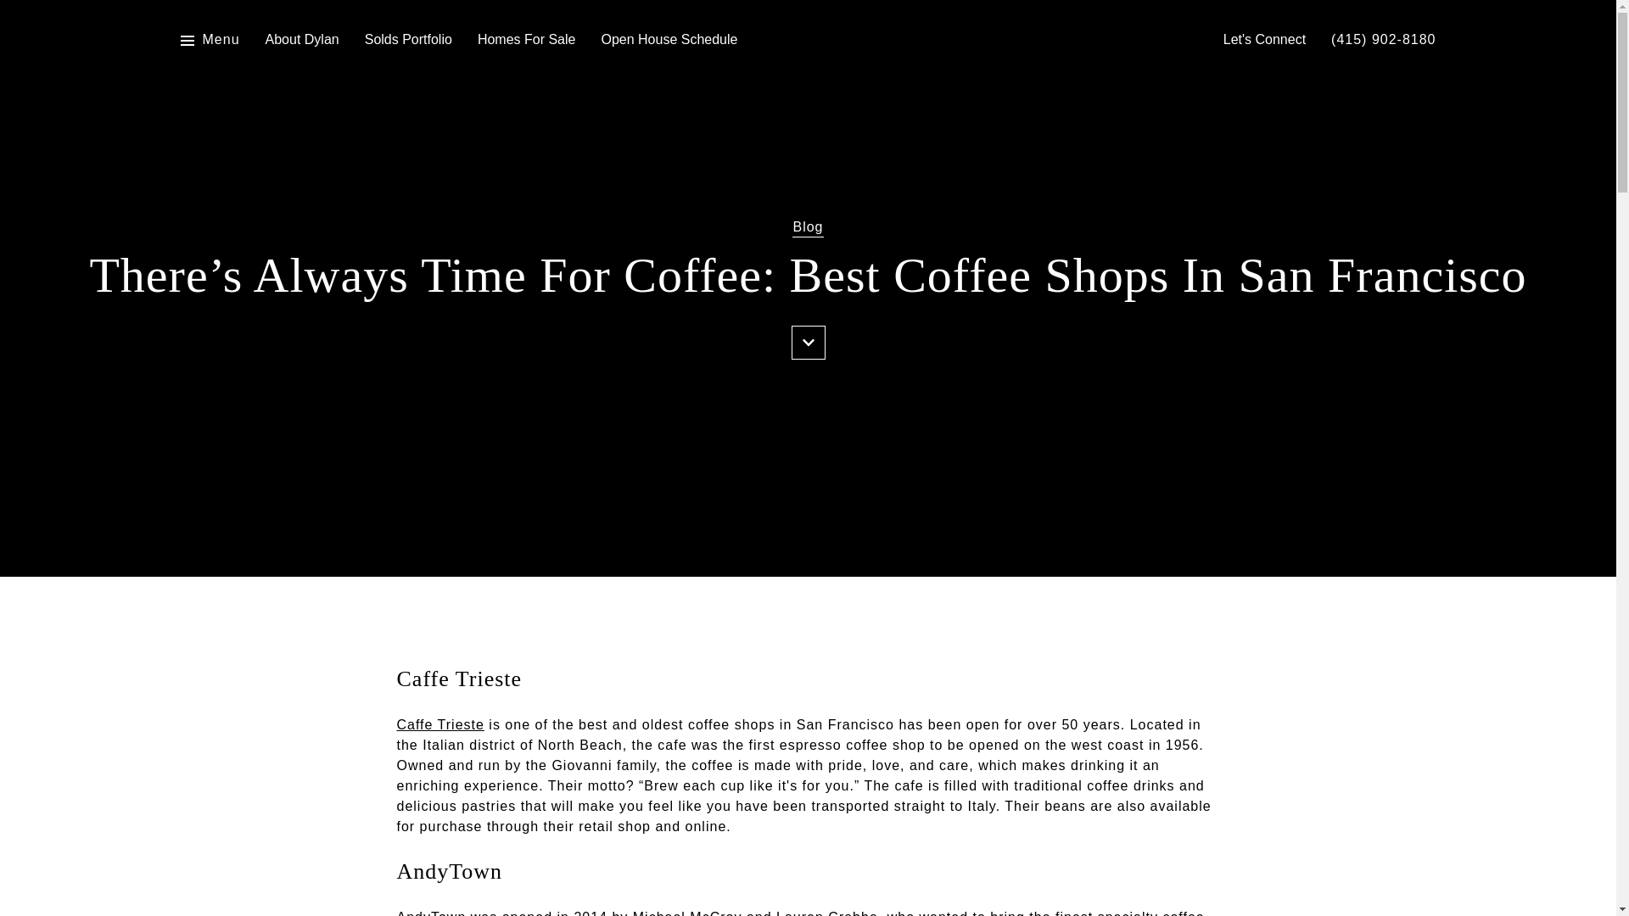 This screenshot has height=916, width=1629. What do you see at coordinates (209, 40) in the screenshot?
I see `Menu` at bounding box center [209, 40].